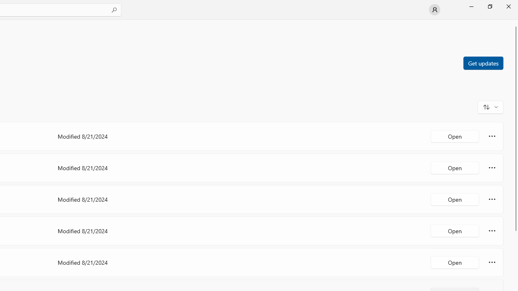  What do you see at coordinates (492, 262) in the screenshot?
I see `More options` at bounding box center [492, 262].